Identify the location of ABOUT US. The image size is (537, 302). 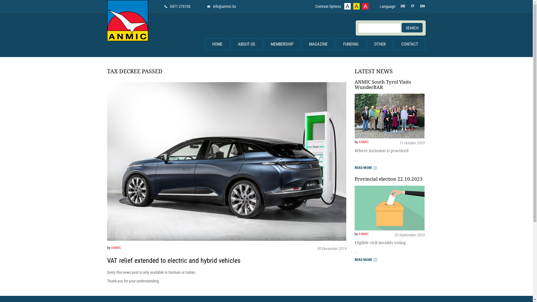
(246, 44).